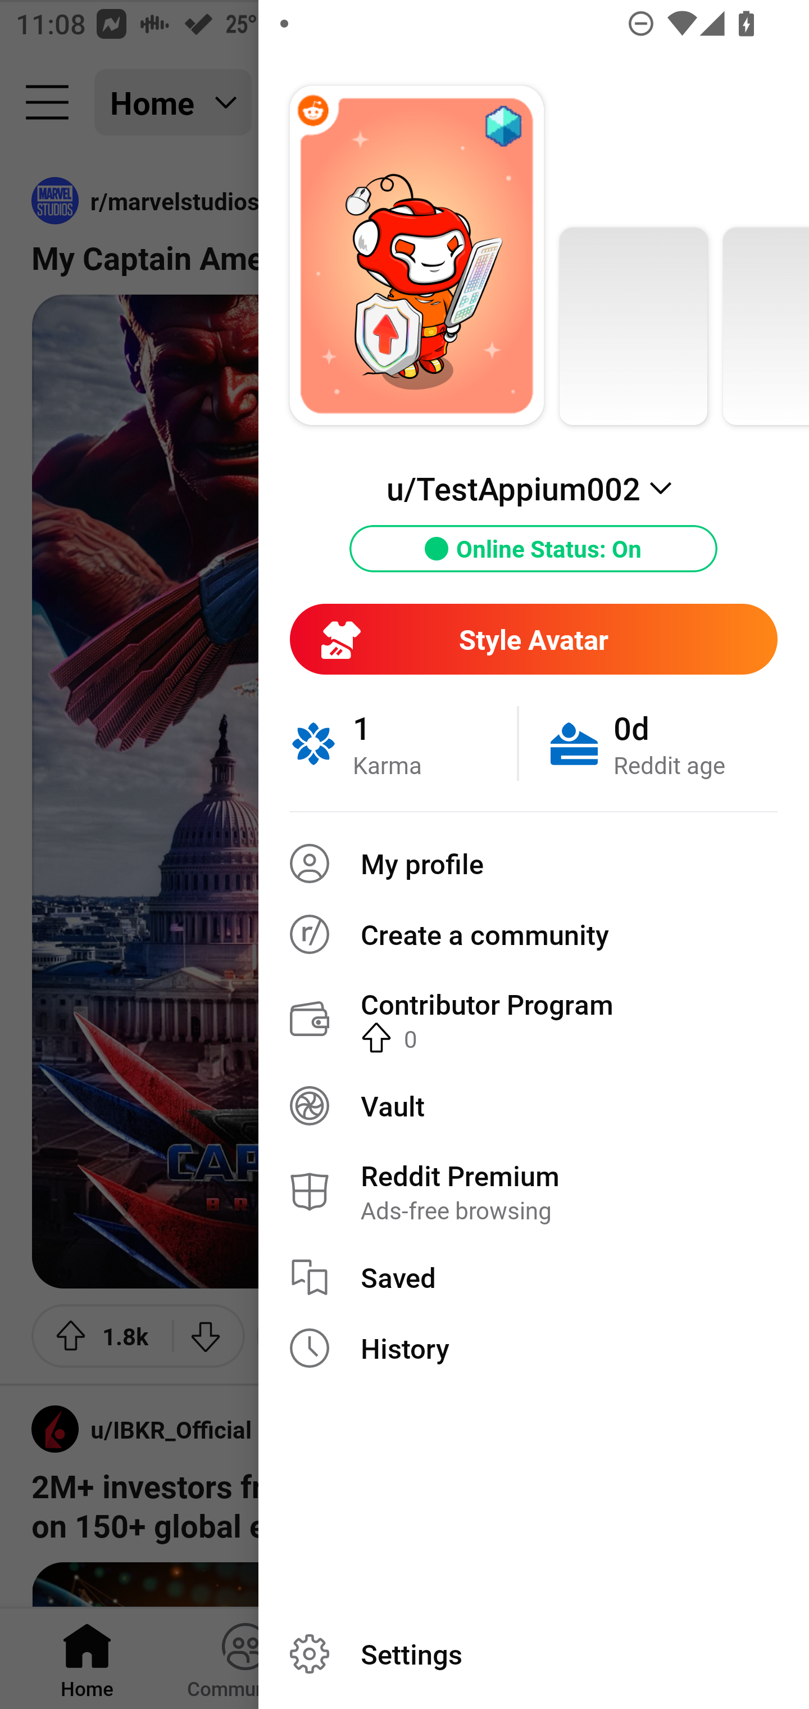 The width and height of the screenshot is (809, 1709). Describe the element at coordinates (534, 1654) in the screenshot. I see `Settings` at that location.